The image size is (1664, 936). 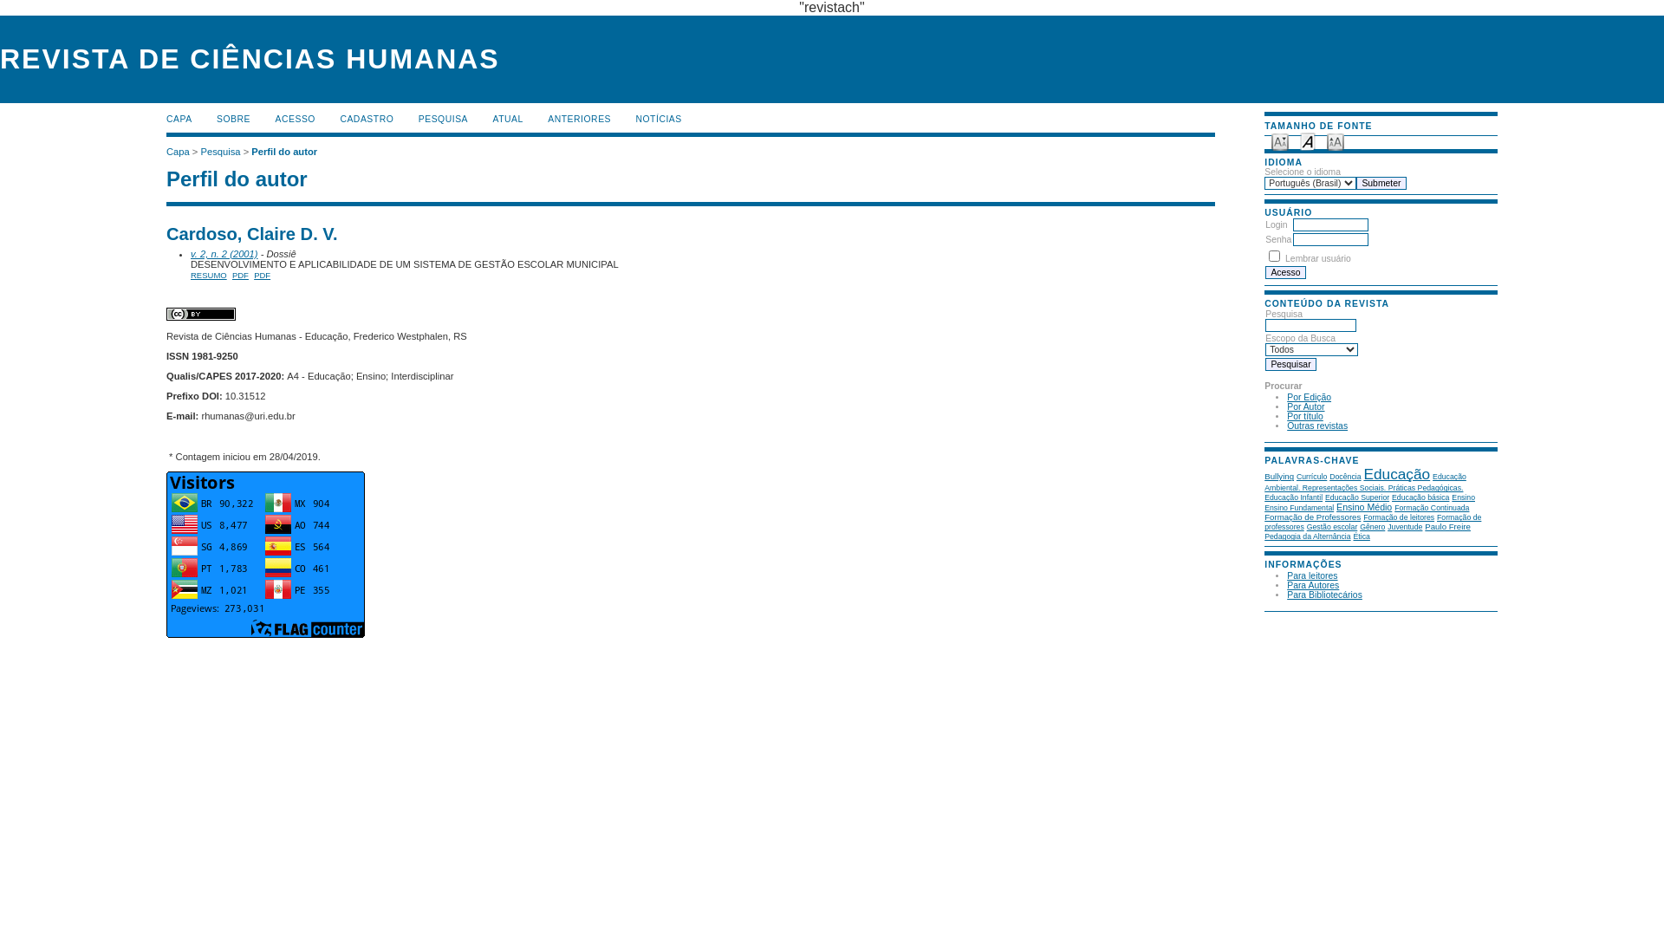 I want to click on ATUAL, so click(x=508, y=120).